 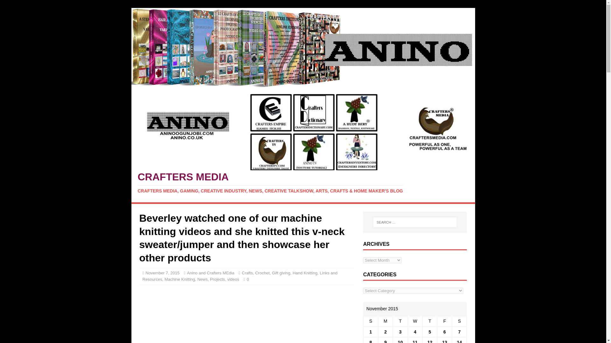 I want to click on Monday, so click(x=385, y=321).